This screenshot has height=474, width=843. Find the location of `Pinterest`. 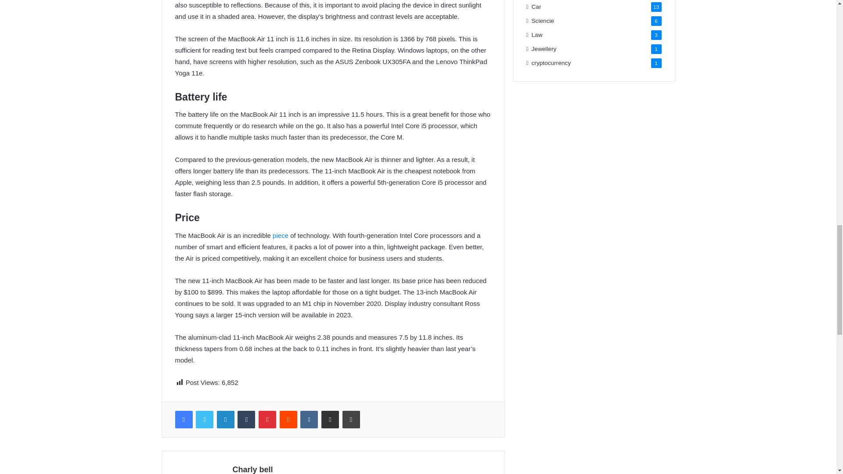

Pinterest is located at coordinates (267, 420).